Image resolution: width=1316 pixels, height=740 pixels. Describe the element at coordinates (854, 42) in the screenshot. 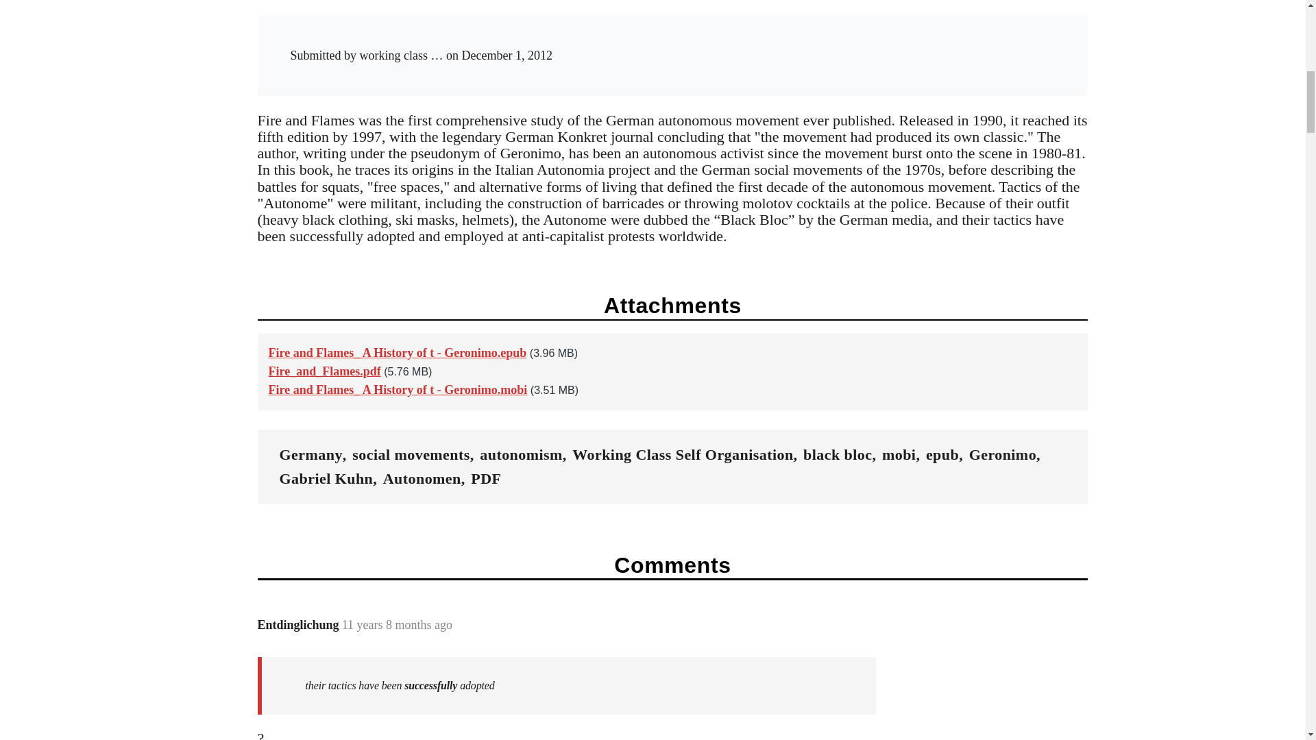

I see `Share to Twitter` at that location.